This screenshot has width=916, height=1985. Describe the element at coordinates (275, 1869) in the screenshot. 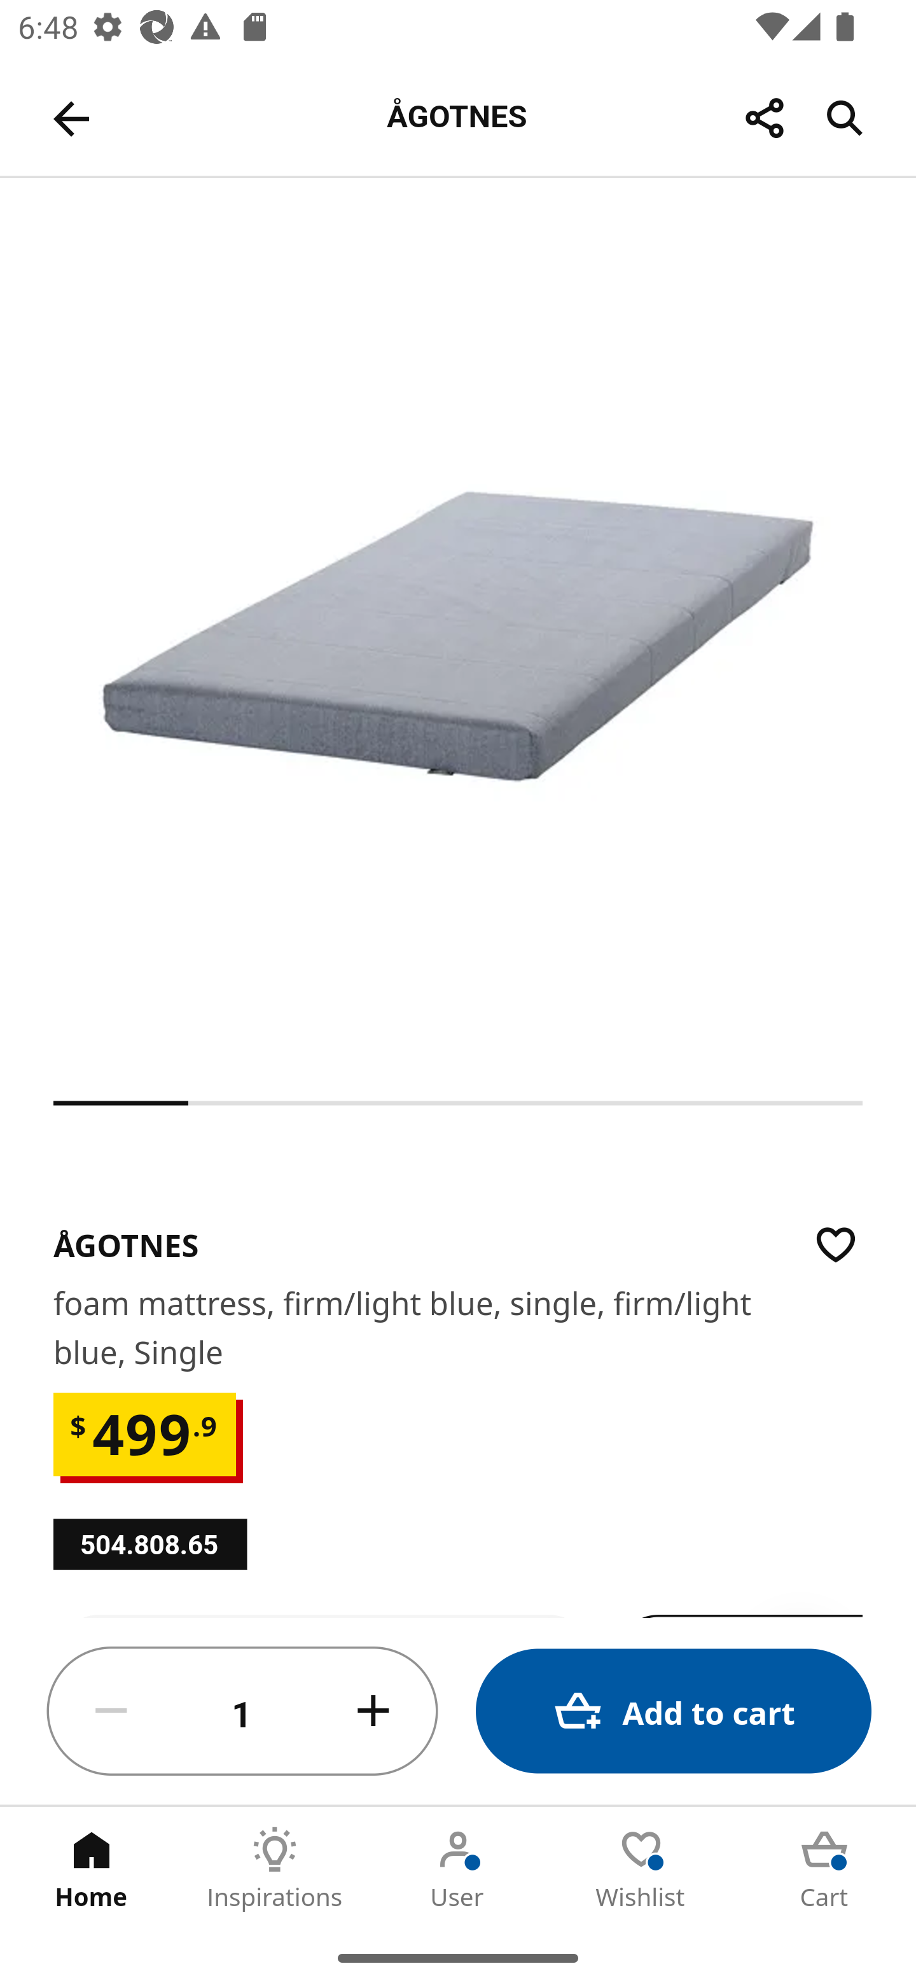

I see `Inspirations
Tab 2 of 5` at that location.